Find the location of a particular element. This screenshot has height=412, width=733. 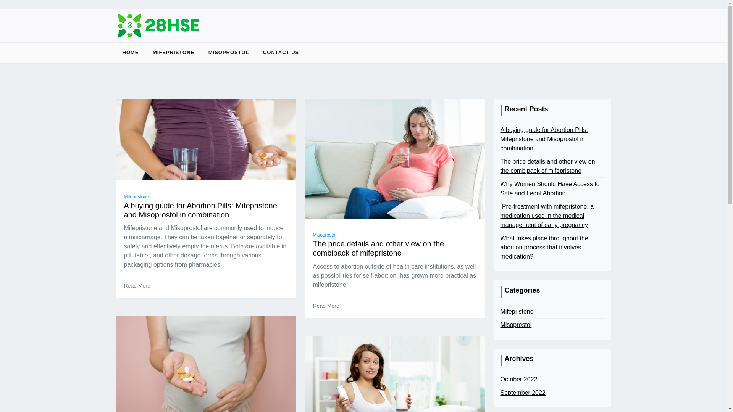

Misoprostol is located at coordinates (325, 235).